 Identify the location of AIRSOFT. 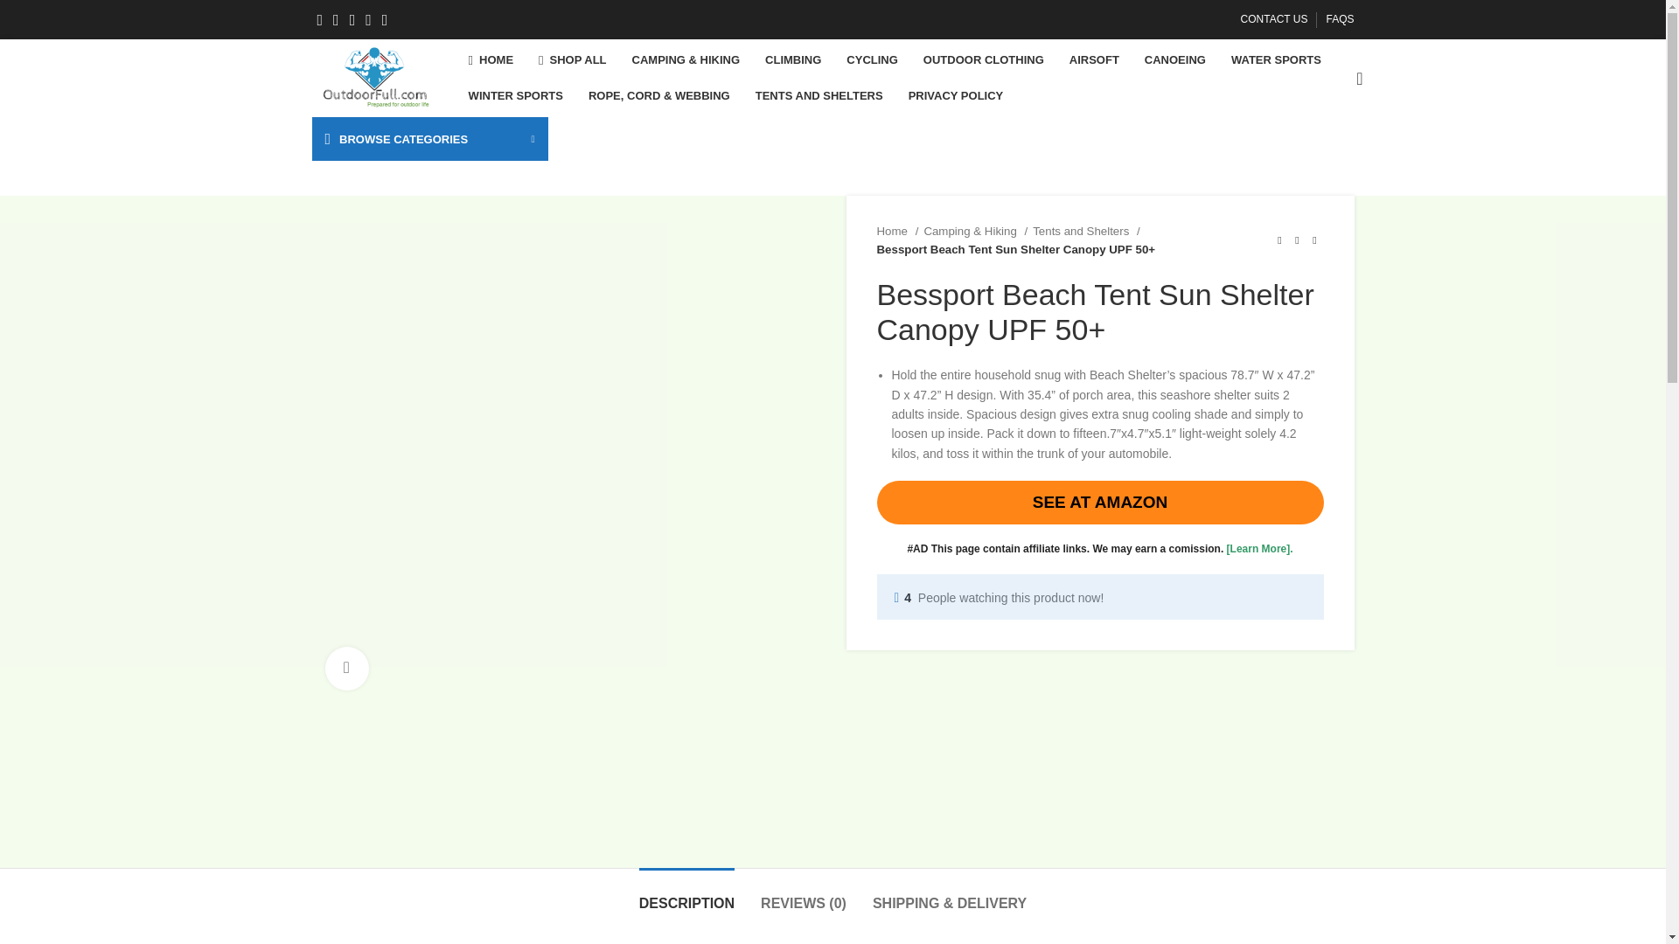
(1095, 59).